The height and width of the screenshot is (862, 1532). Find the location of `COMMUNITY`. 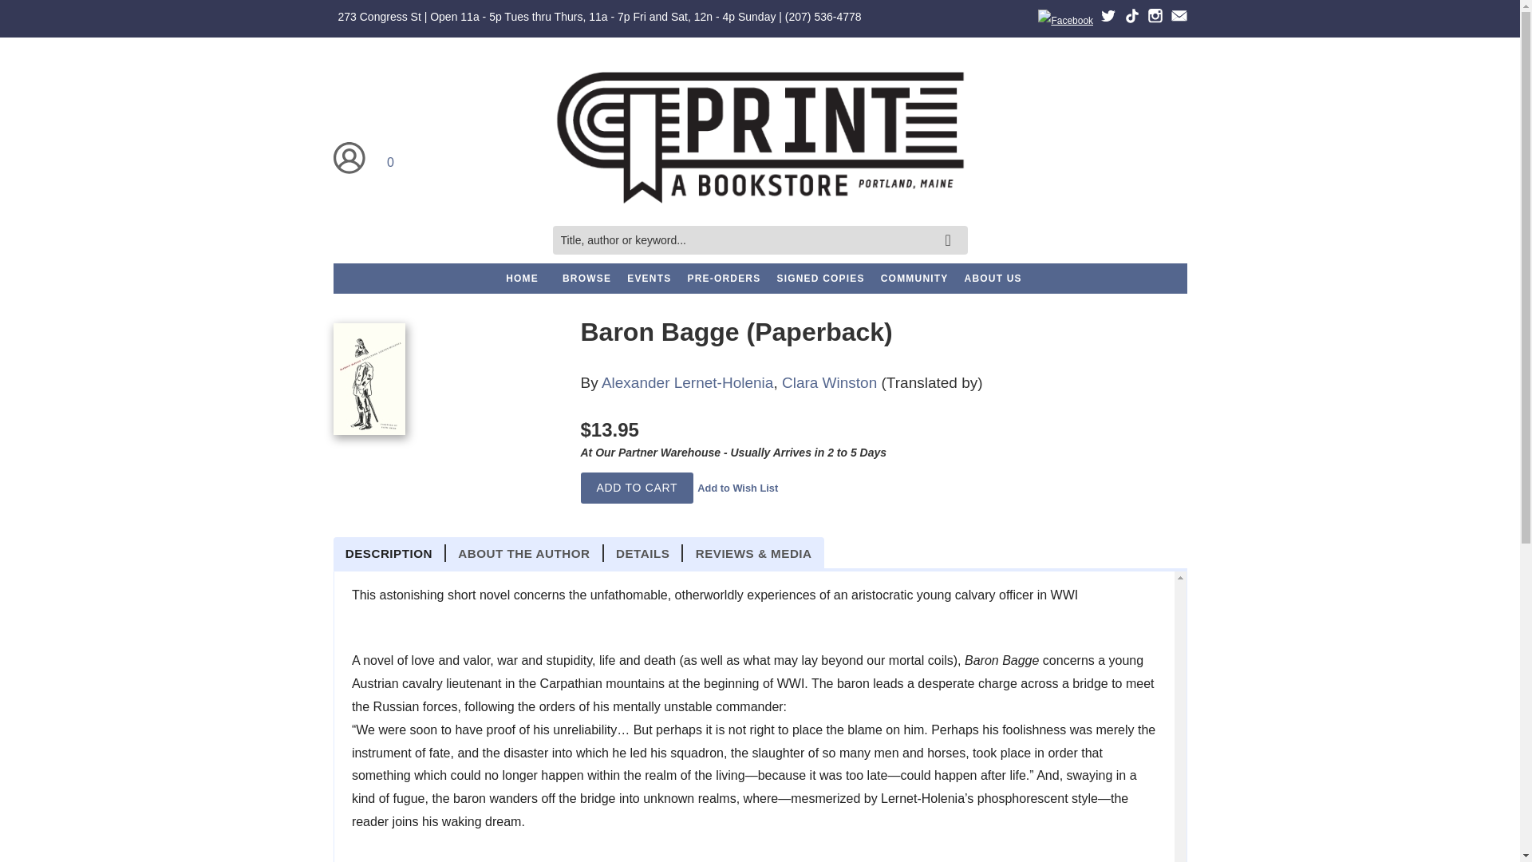

COMMUNITY is located at coordinates (914, 279).